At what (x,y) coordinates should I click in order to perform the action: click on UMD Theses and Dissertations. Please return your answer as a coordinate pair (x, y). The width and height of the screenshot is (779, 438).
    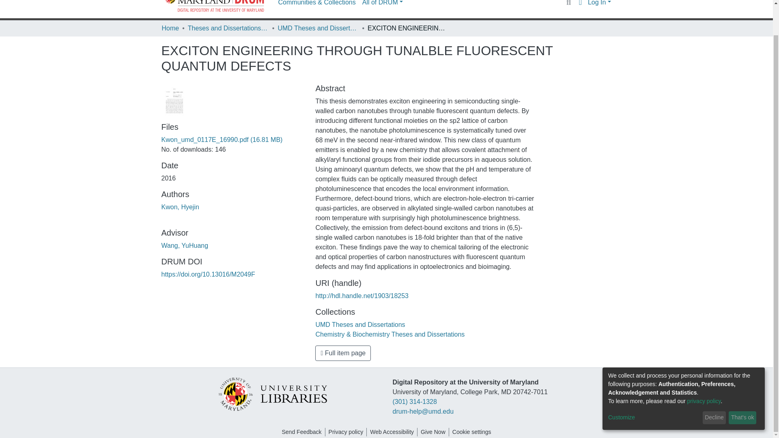
    Looking at the image, I should click on (360, 324).